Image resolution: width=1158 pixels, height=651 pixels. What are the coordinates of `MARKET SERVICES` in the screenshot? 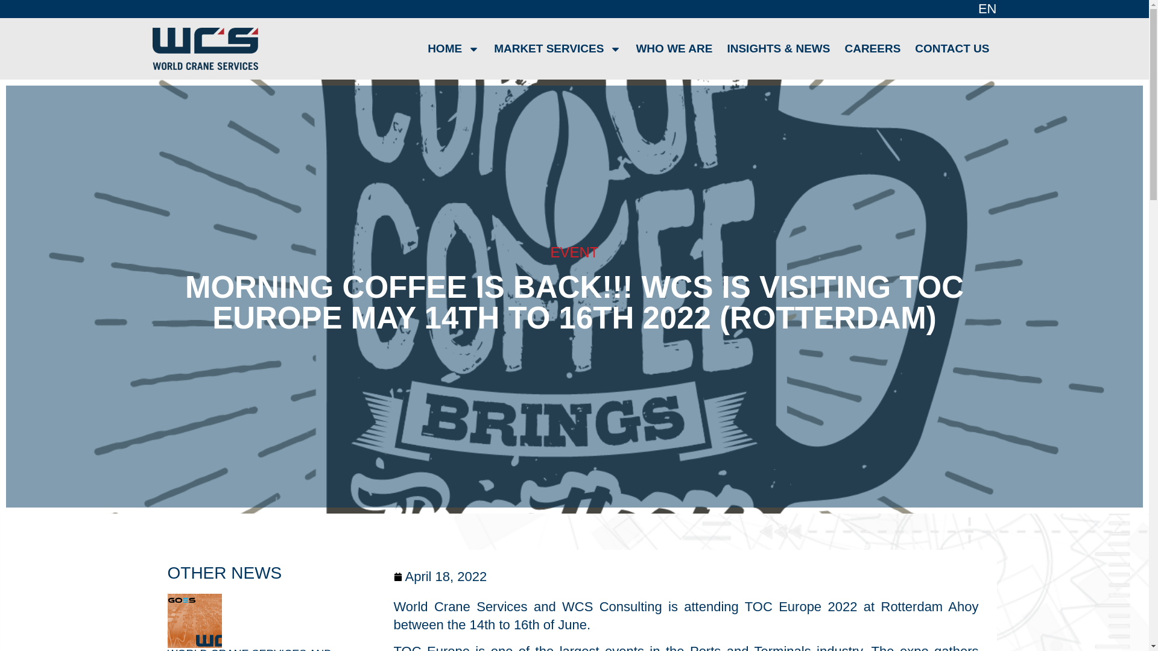 It's located at (557, 48).